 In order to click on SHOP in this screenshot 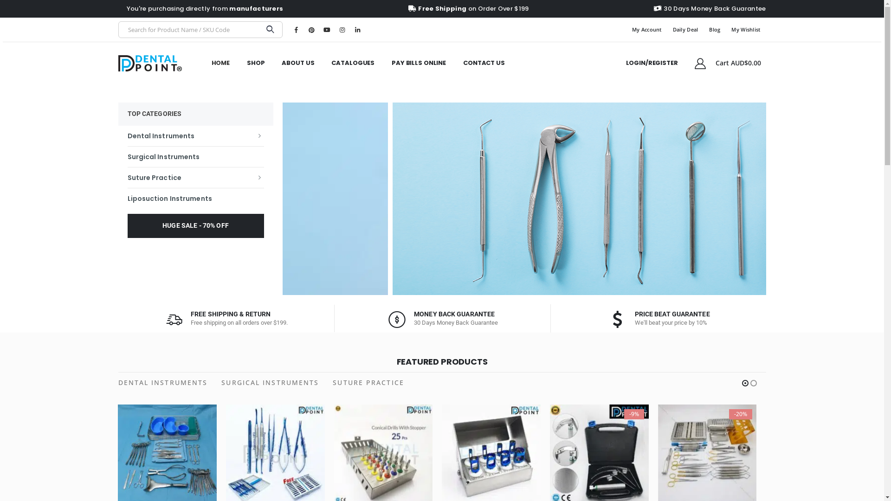, I will do `click(256, 63)`.